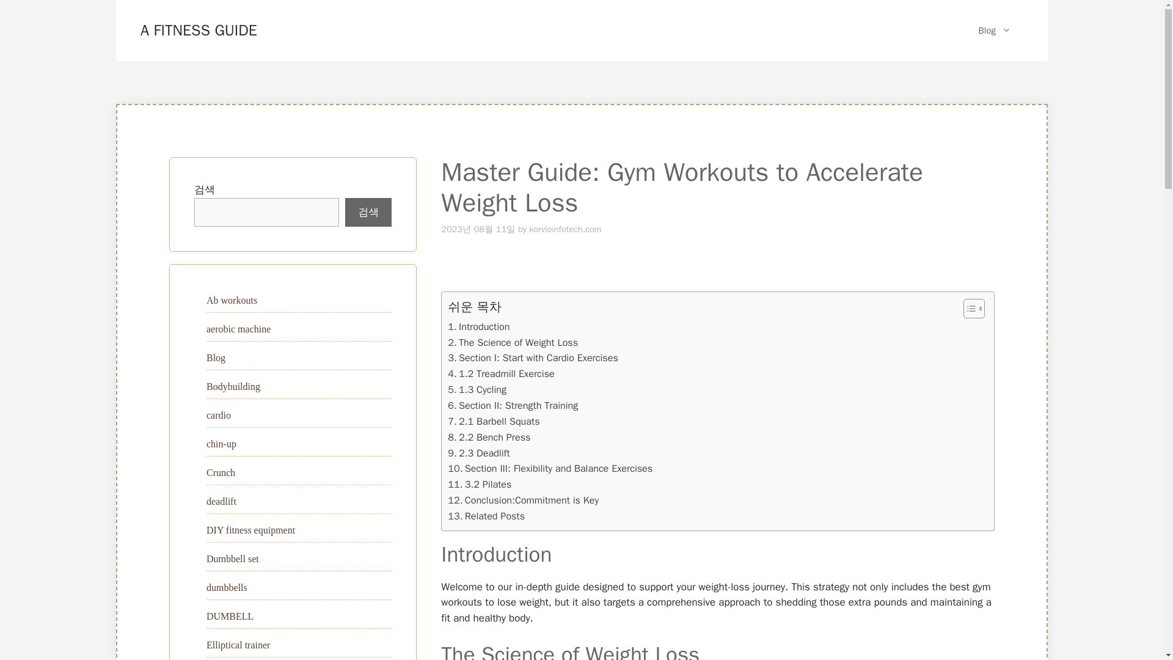 This screenshot has height=660, width=1173. Describe the element at coordinates (494, 422) in the screenshot. I see `2.1 Barbell Squats` at that location.